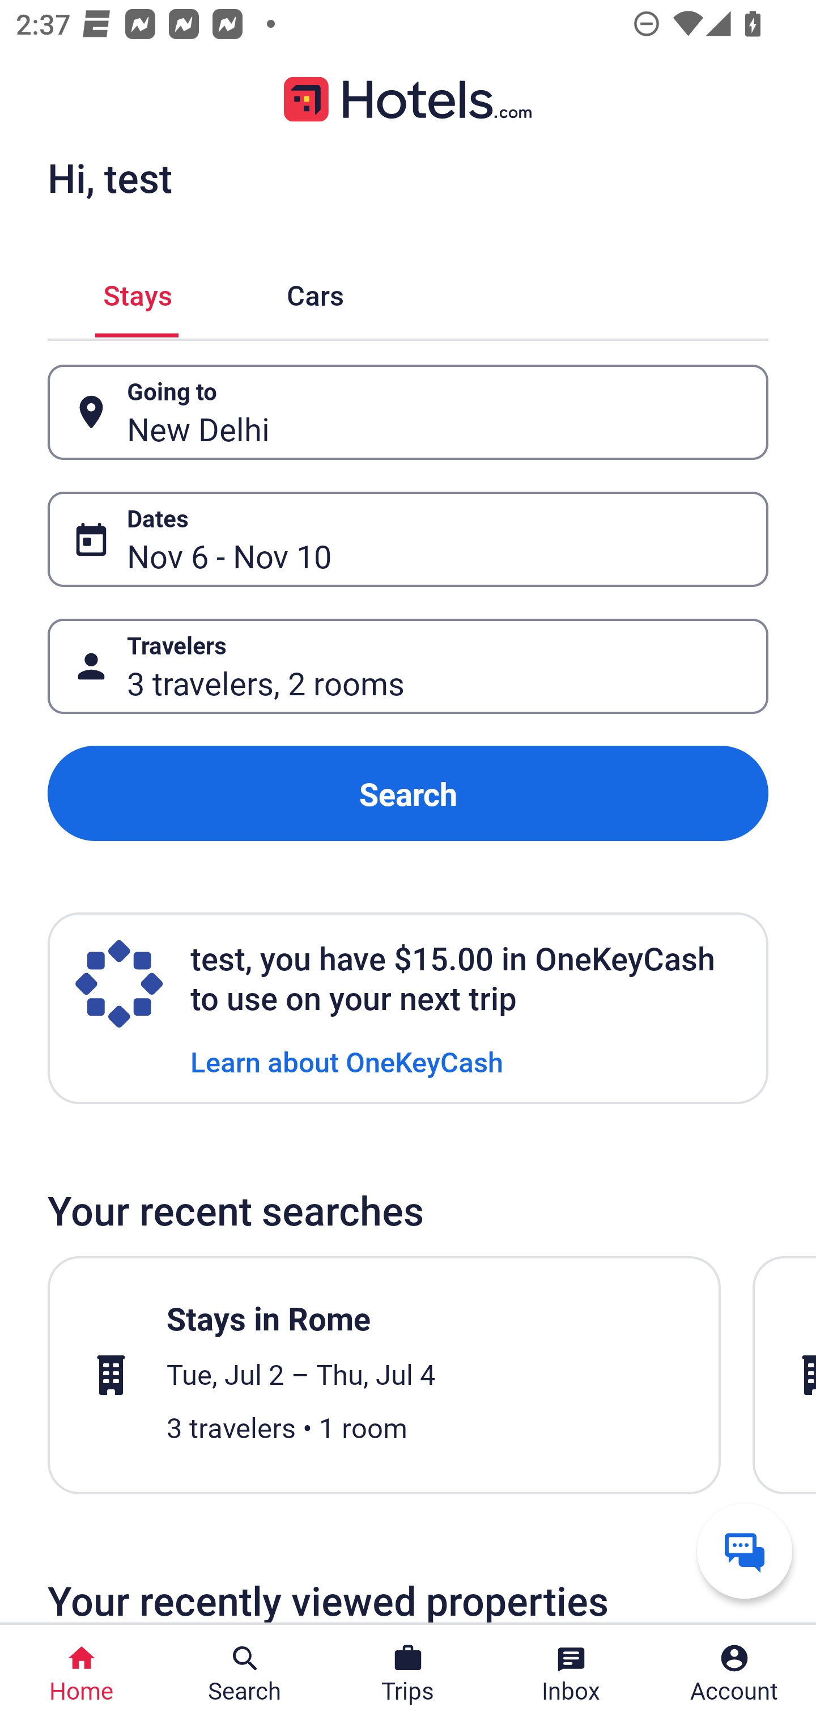 The image size is (816, 1724). I want to click on Cars, so click(315, 291).